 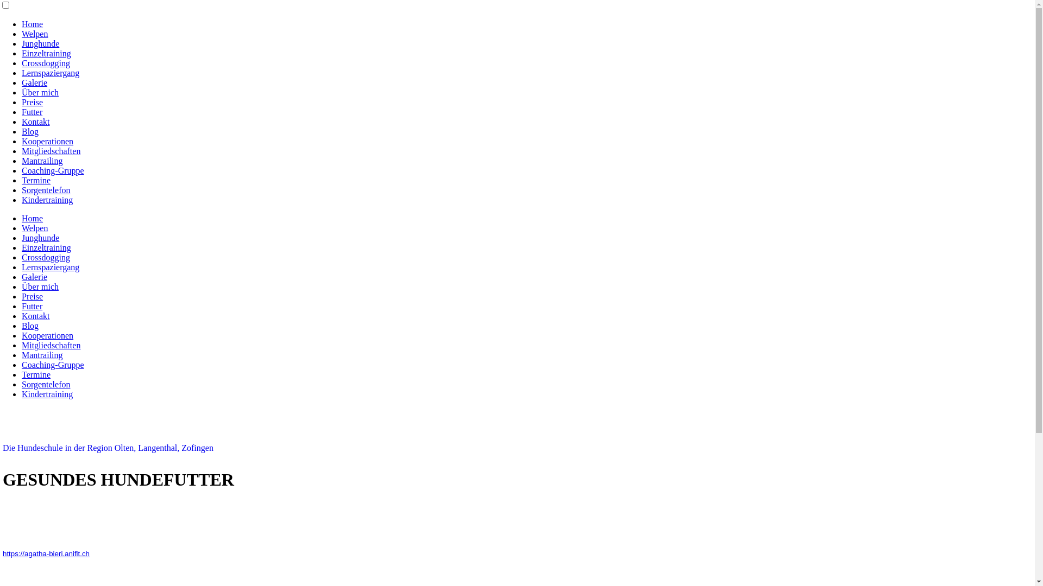 I want to click on Home, so click(x=33, y=24).